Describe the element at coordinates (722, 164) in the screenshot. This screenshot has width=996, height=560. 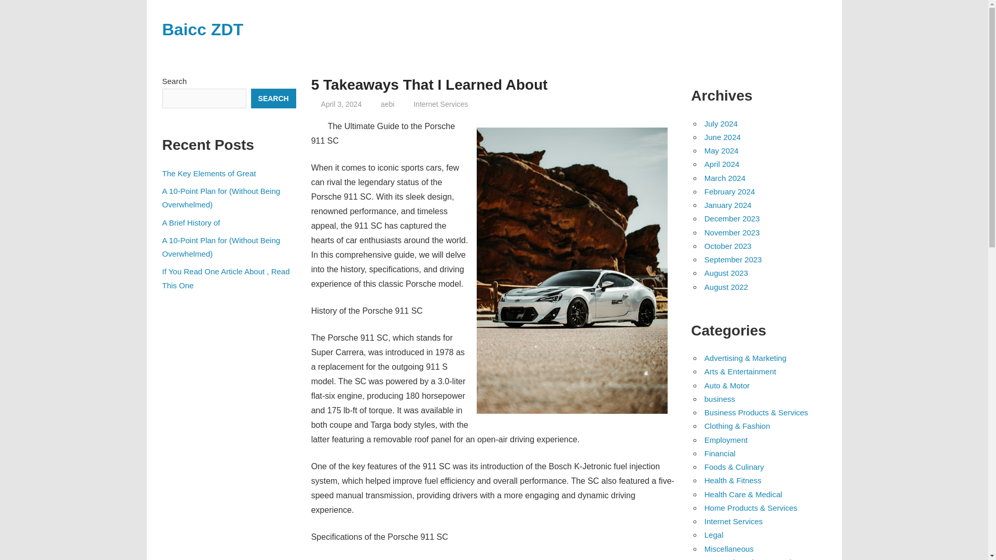
I see `April 2024` at that location.